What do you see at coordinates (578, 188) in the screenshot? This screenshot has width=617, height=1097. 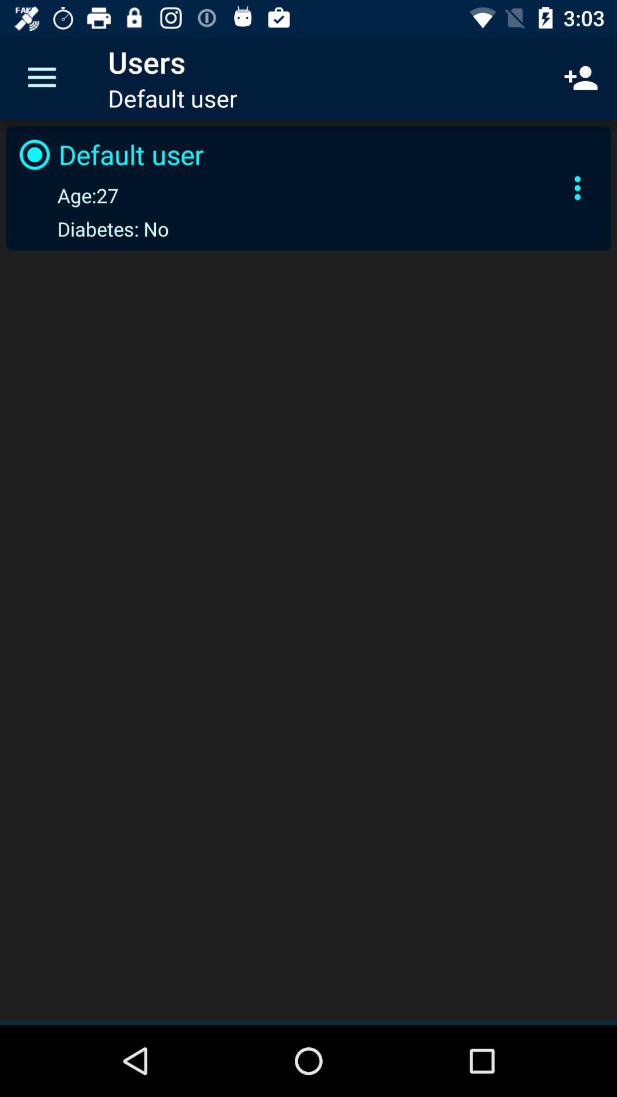 I see `open the icon next to default user item` at bounding box center [578, 188].